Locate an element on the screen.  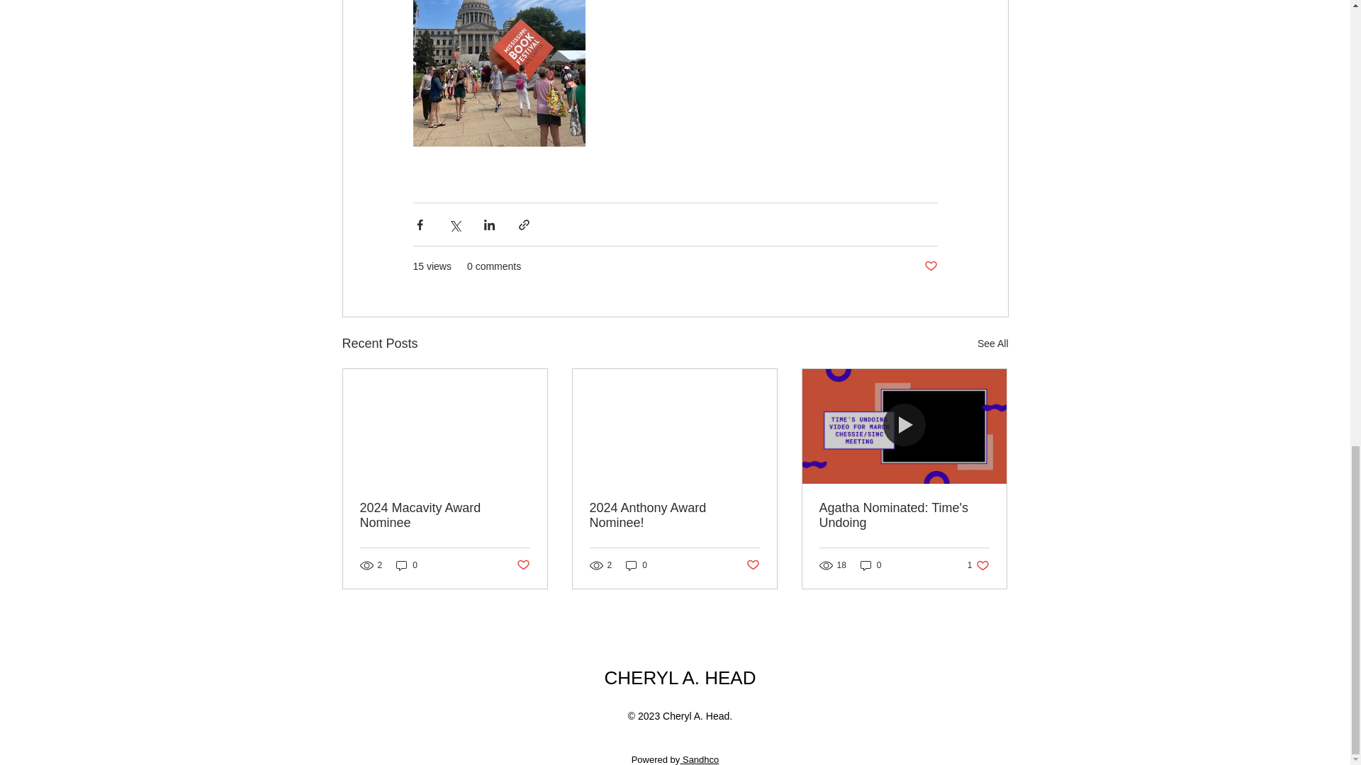
0 is located at coordinates (870, 565).